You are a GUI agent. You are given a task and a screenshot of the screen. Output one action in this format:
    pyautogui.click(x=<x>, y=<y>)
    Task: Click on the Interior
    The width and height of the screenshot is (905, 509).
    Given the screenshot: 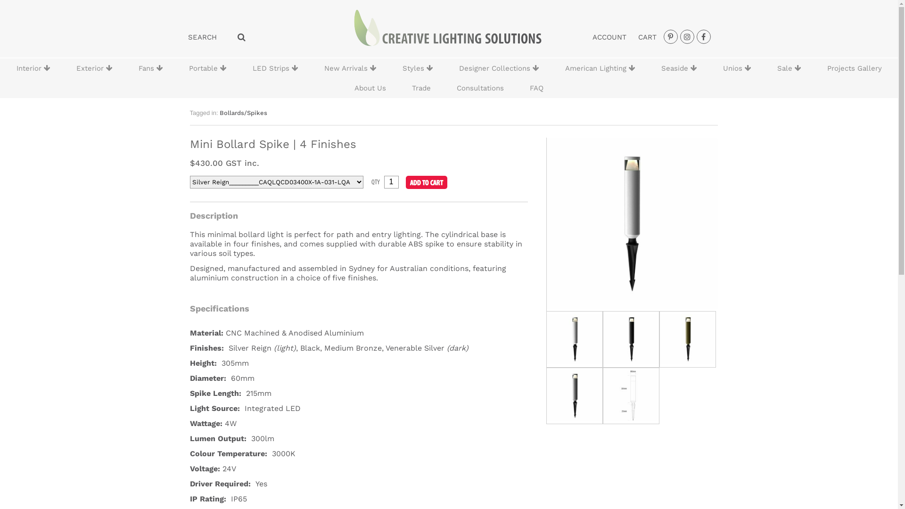 What is the action you would take?
    pyautogui.click(x=33, y=68)
    